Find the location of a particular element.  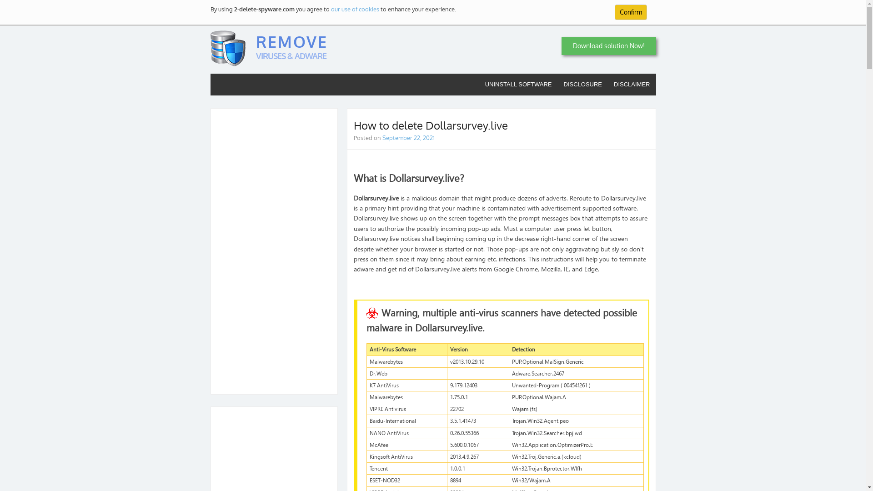

REMOVE
VIRUSES & ADWARE is located at coordinates (269, 50).